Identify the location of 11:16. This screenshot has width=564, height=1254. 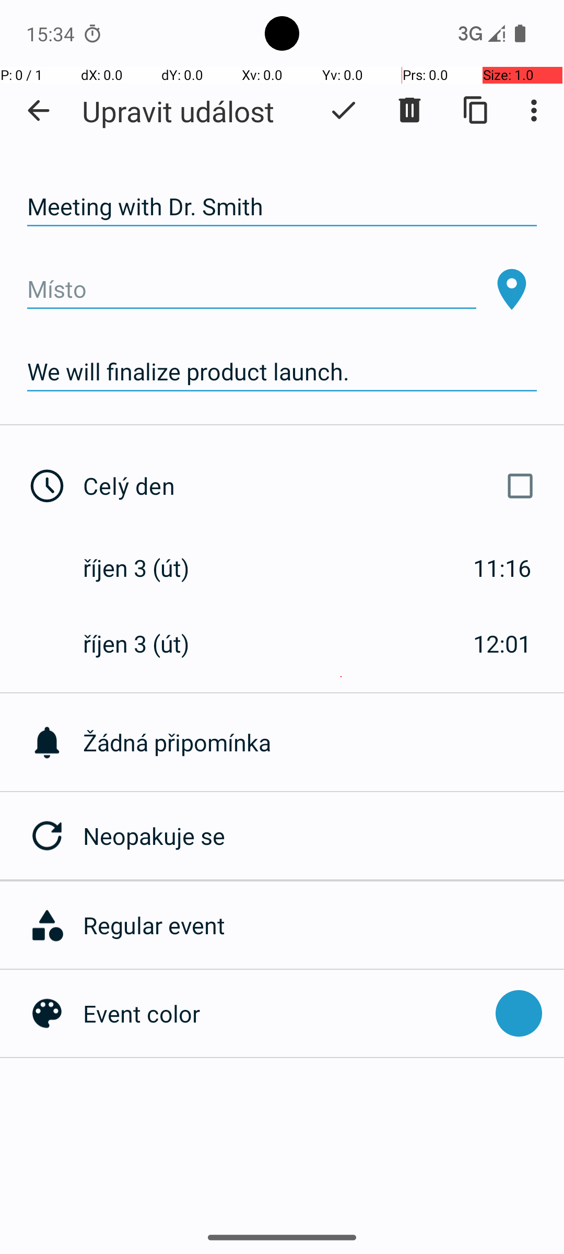
(502, 567).